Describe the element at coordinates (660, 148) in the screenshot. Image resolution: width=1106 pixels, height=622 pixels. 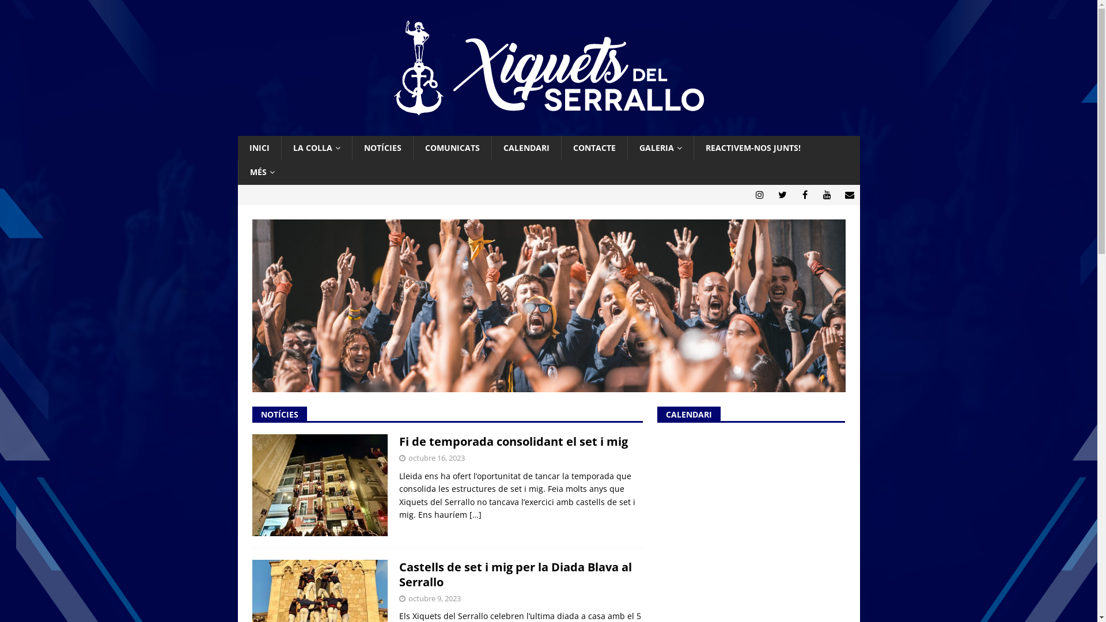
I see `GALERIA` at that location.